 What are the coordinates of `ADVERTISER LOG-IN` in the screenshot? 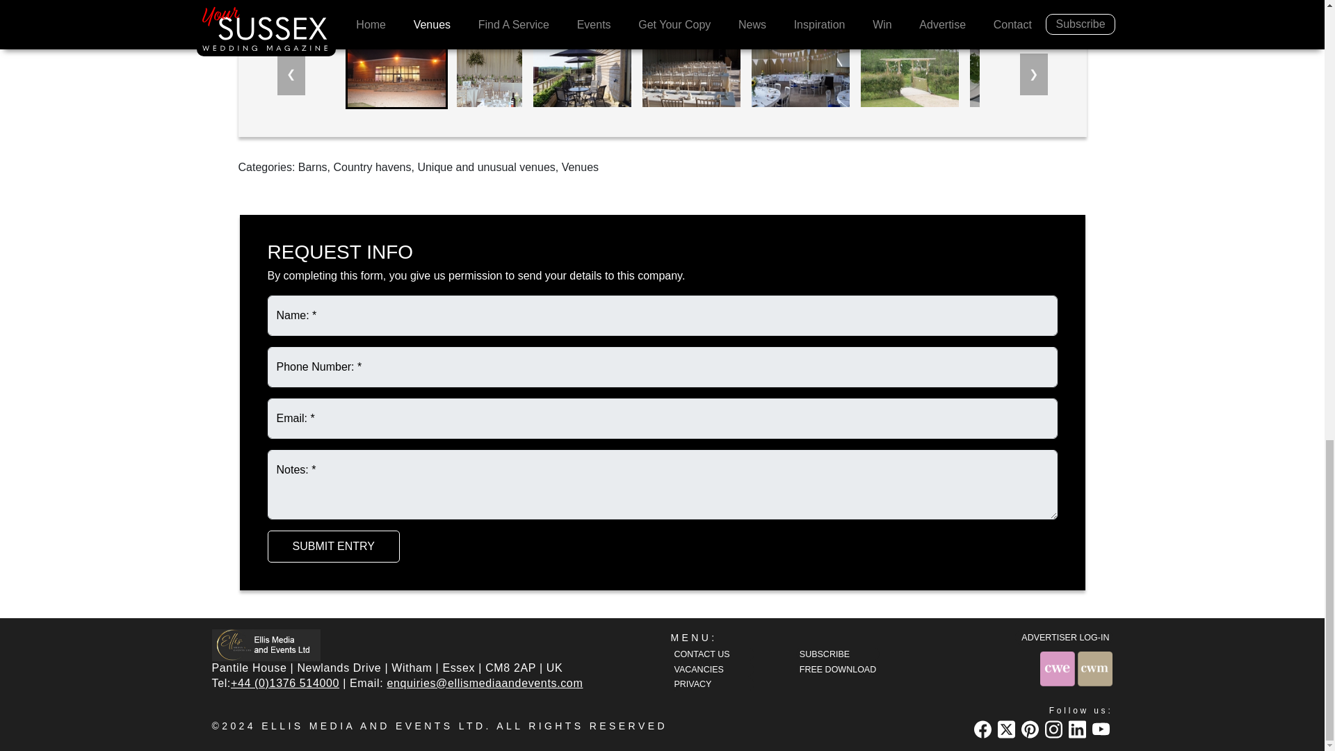 It's located at (1063, 637).